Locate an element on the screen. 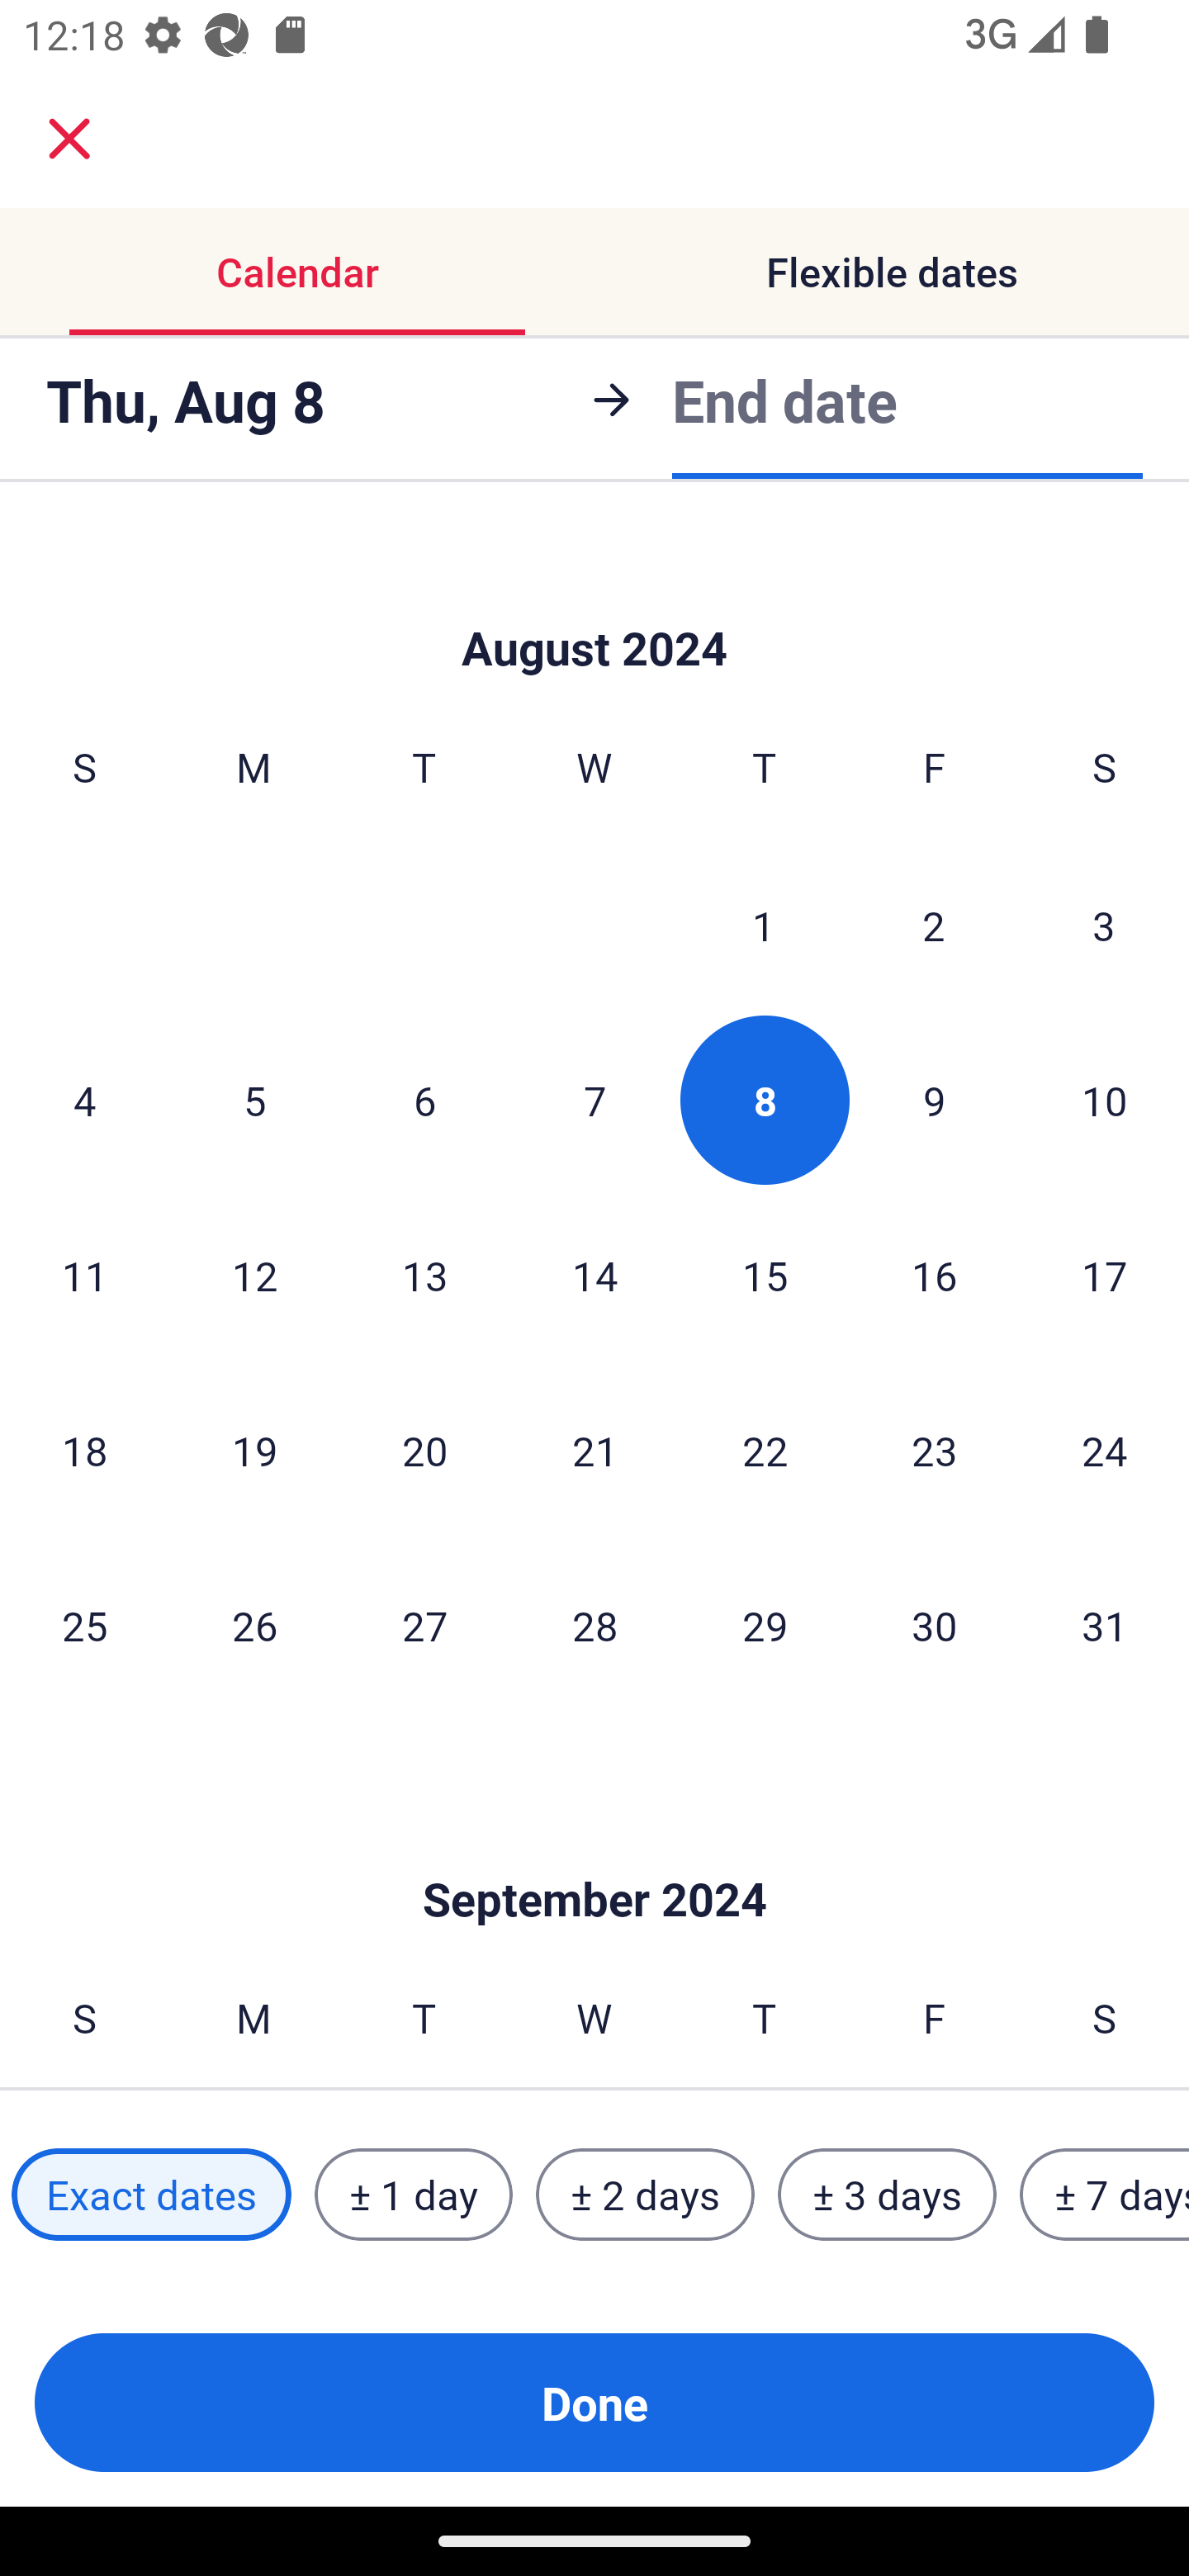 This screenshot has height=2576, width=1189. End date is located at coordinates (784, 400).